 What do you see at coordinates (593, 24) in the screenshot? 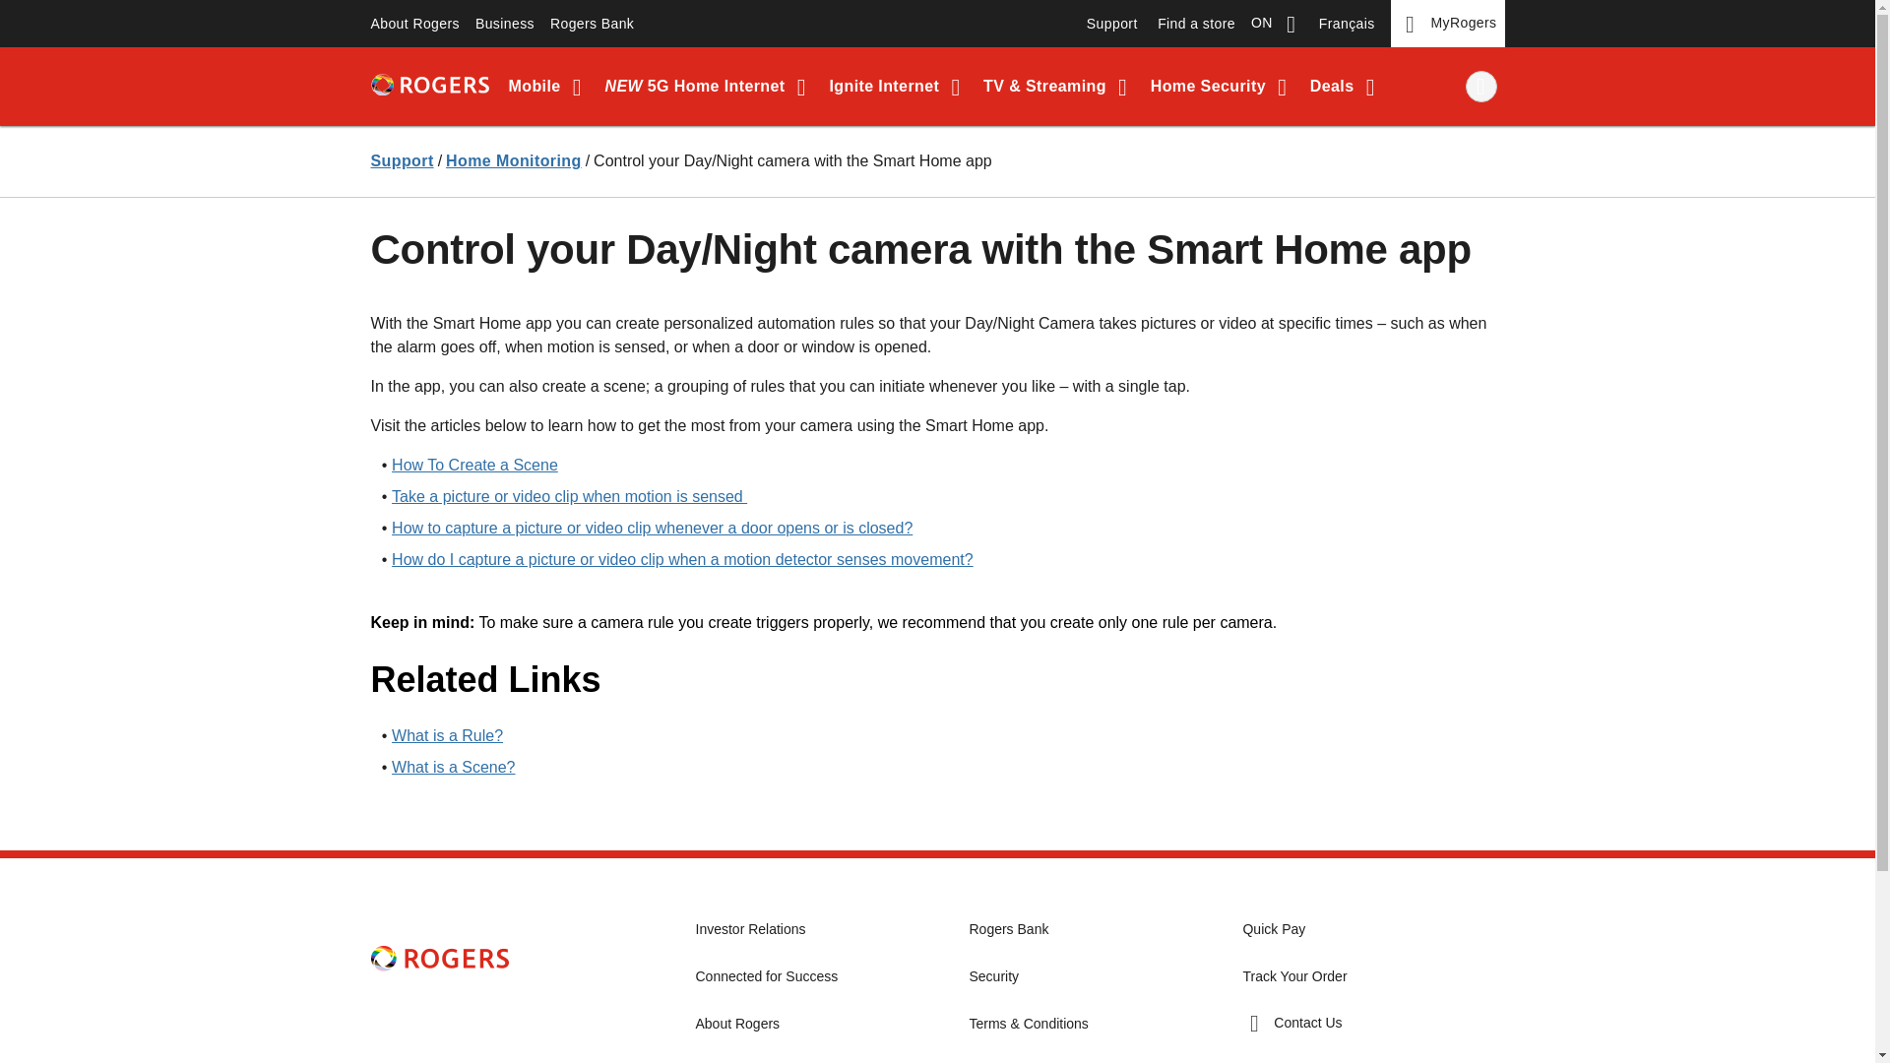
I see `Rogers Bank` at bounding box center [593, 24].